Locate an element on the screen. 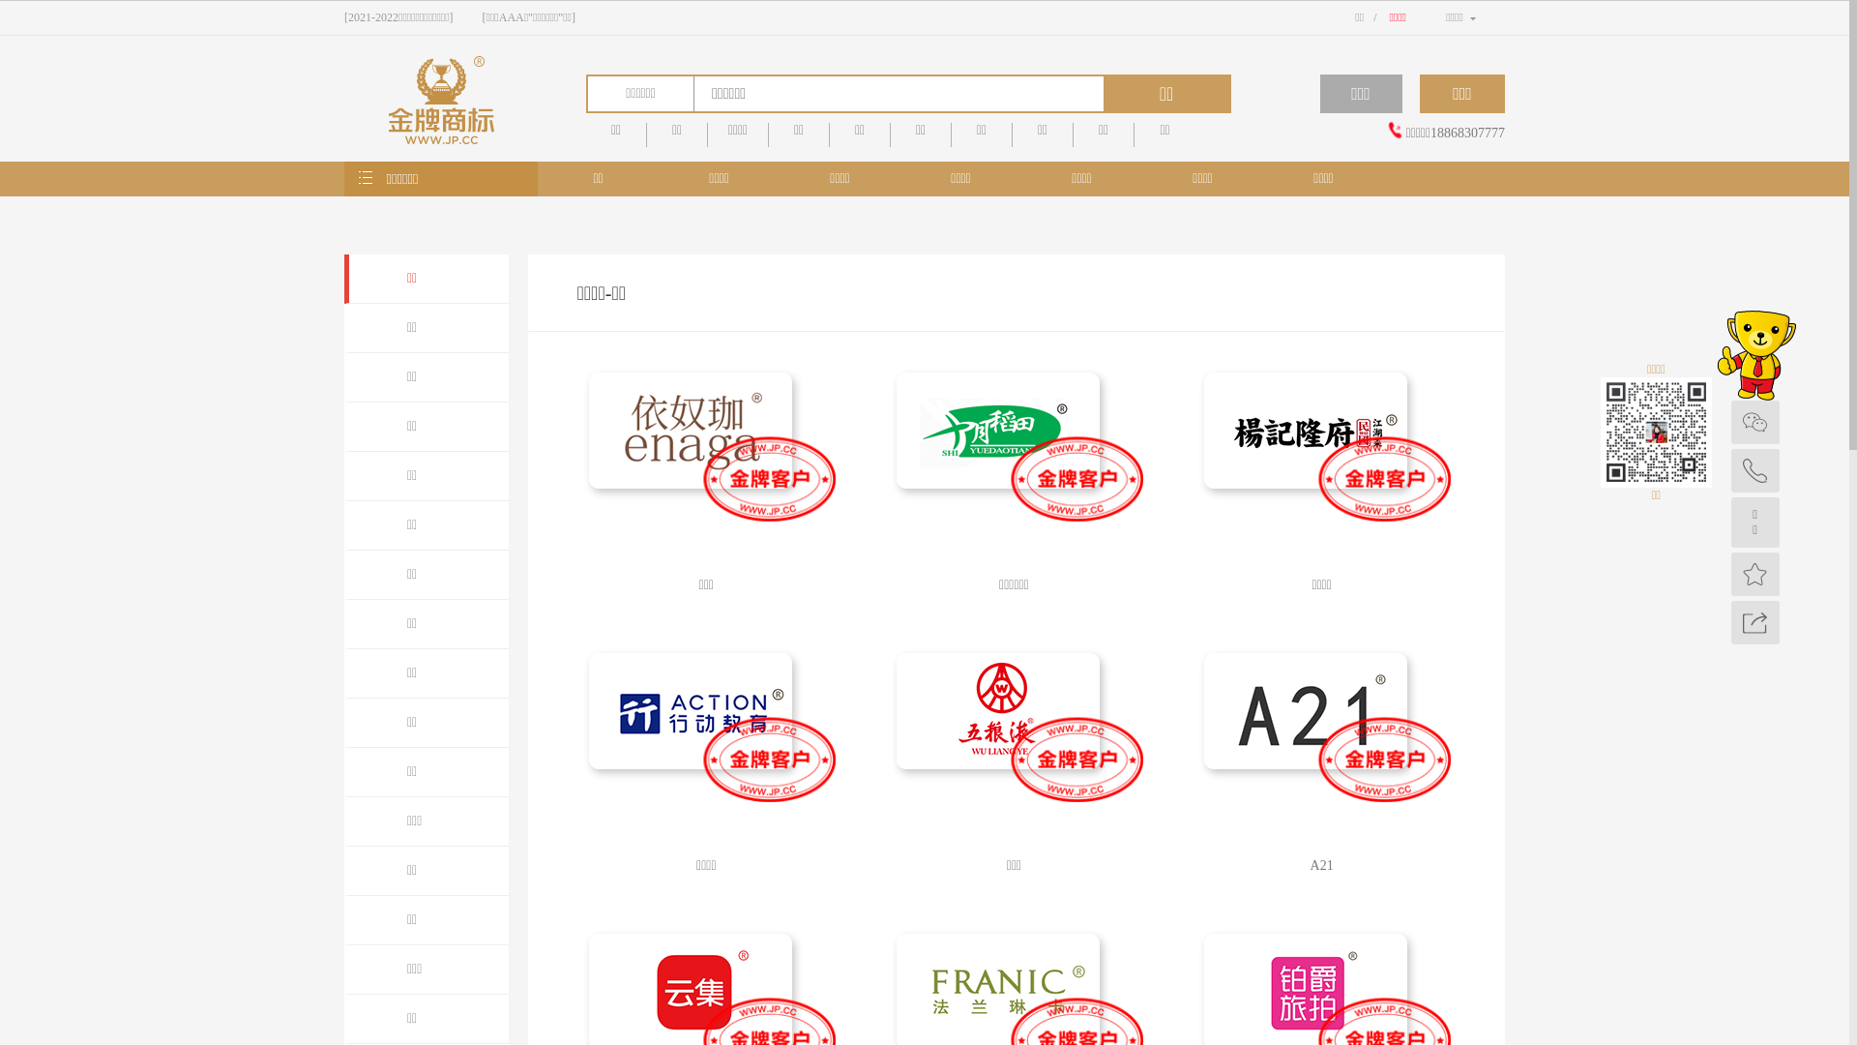 This screenshot has height=1045, width=1857. 42 is located at coordinates (789, 305).